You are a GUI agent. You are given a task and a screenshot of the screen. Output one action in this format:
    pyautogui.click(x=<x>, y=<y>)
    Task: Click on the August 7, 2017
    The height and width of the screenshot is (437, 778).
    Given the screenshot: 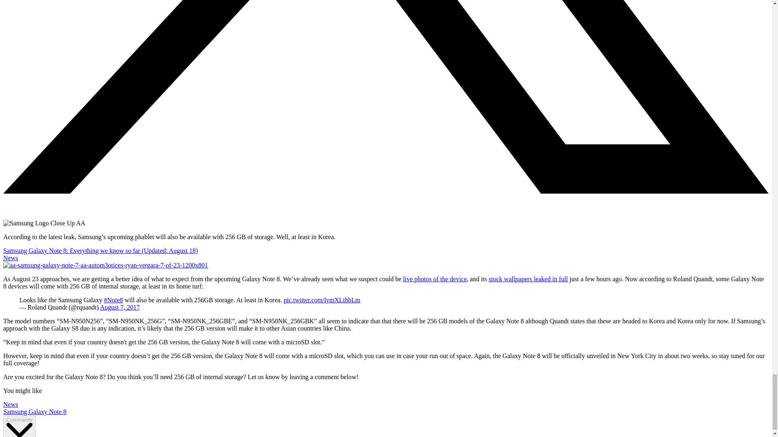 What is the action you would take?
    pyautogui.click(x=120, y=307)
    